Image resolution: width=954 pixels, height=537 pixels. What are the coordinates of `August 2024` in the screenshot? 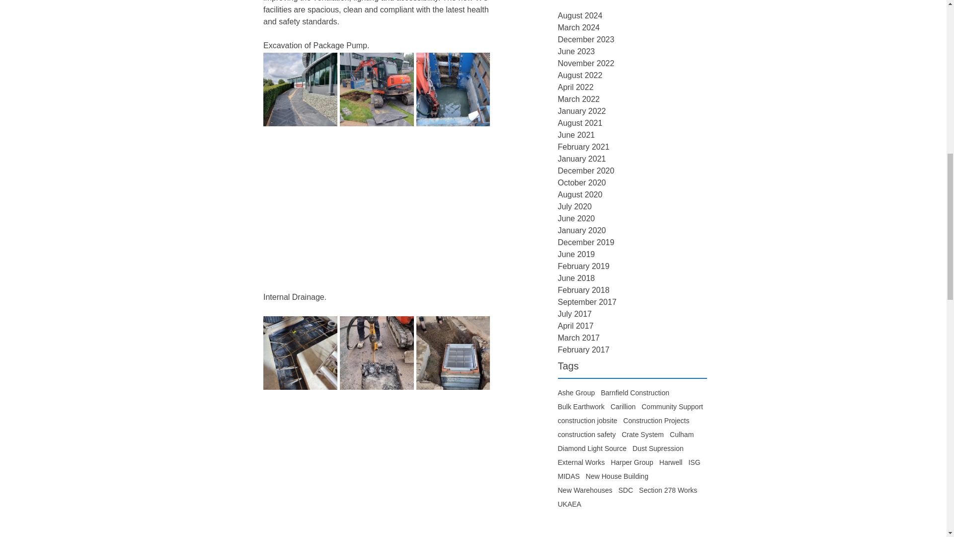 It's located at (632, 16).